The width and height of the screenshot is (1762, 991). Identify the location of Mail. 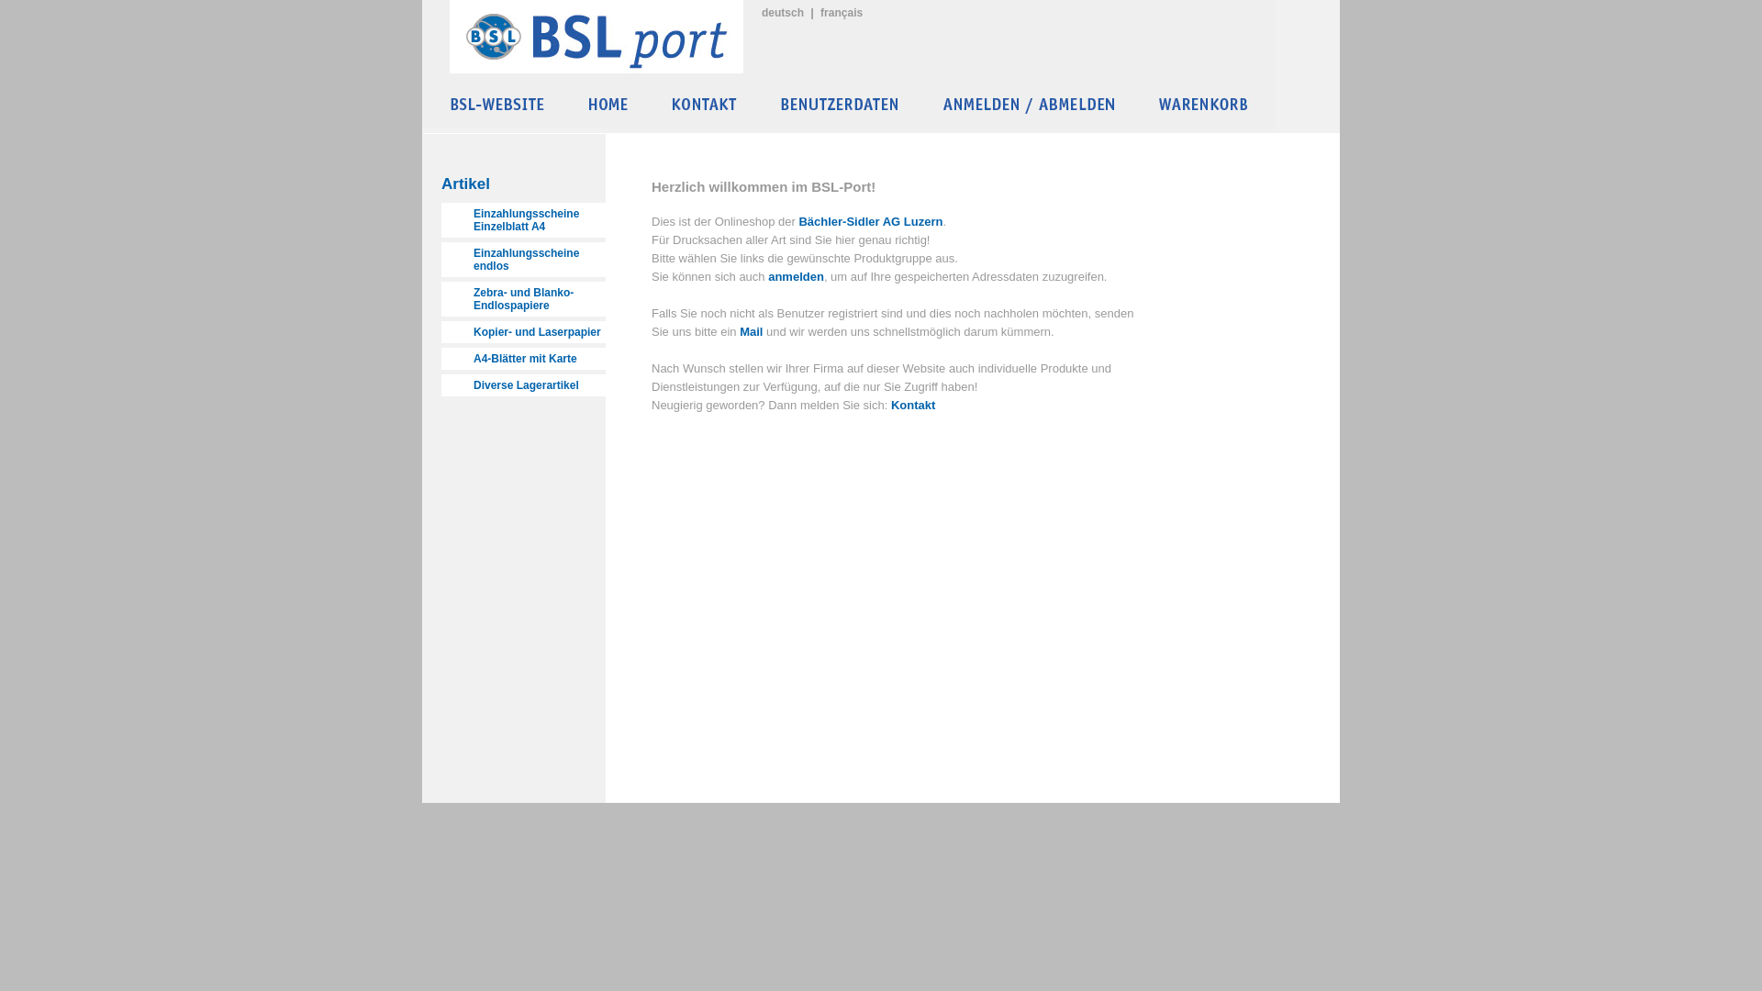
(753, 332).